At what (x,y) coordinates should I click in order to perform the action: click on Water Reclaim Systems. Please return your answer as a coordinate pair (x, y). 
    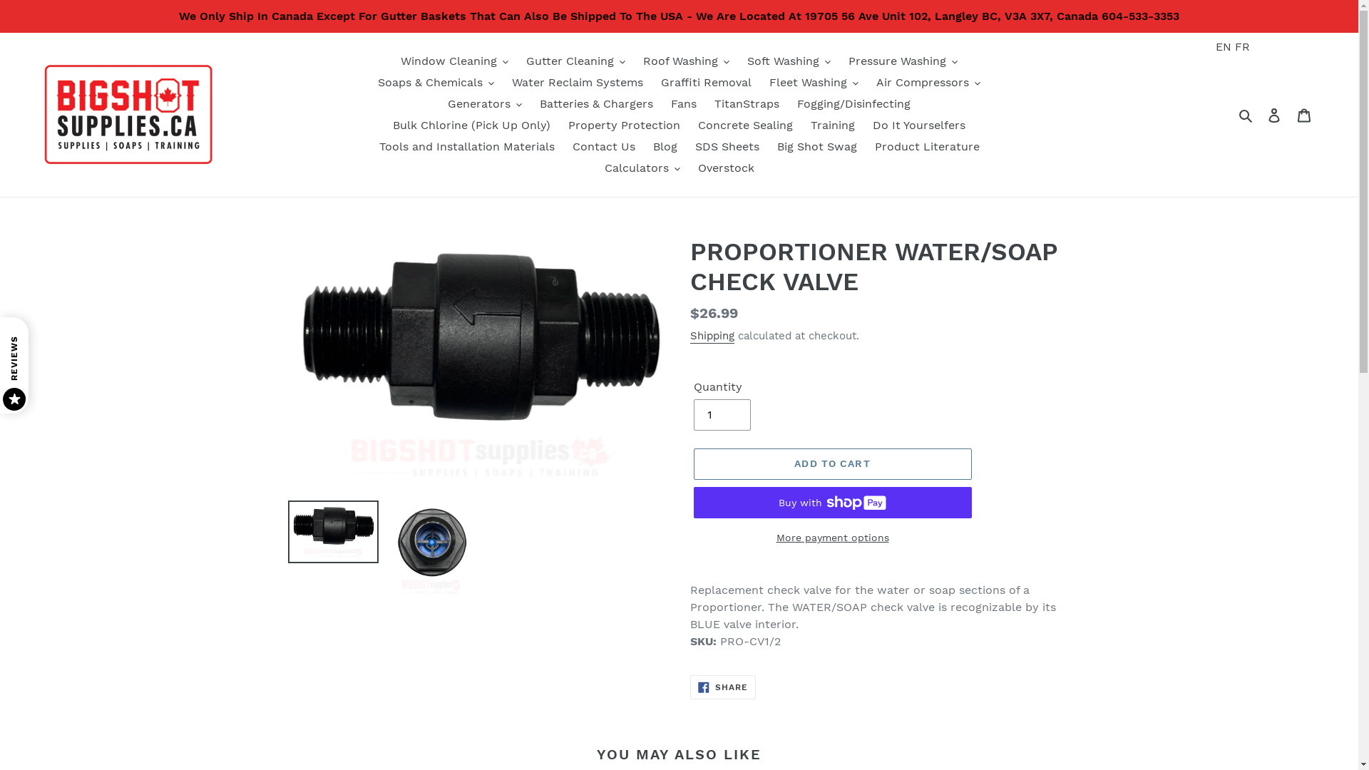
    Looking at the image, I should click on (578, 83).